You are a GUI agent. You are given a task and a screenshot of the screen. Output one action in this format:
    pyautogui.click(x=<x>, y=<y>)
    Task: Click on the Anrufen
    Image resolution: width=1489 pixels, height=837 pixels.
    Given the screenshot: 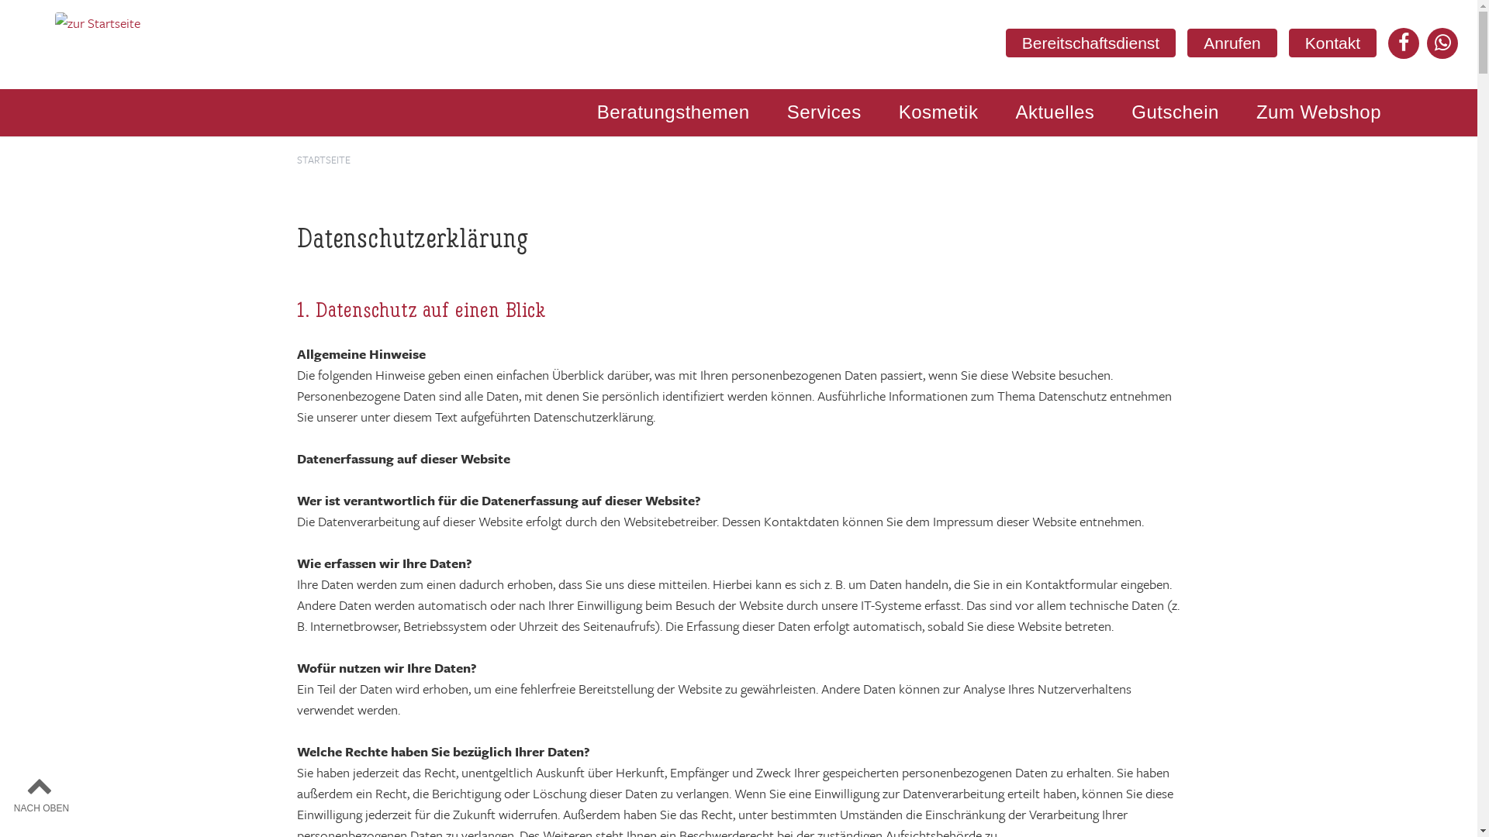 What is the action you would take?
    pyautogui.click(x=1232, y=43)
    